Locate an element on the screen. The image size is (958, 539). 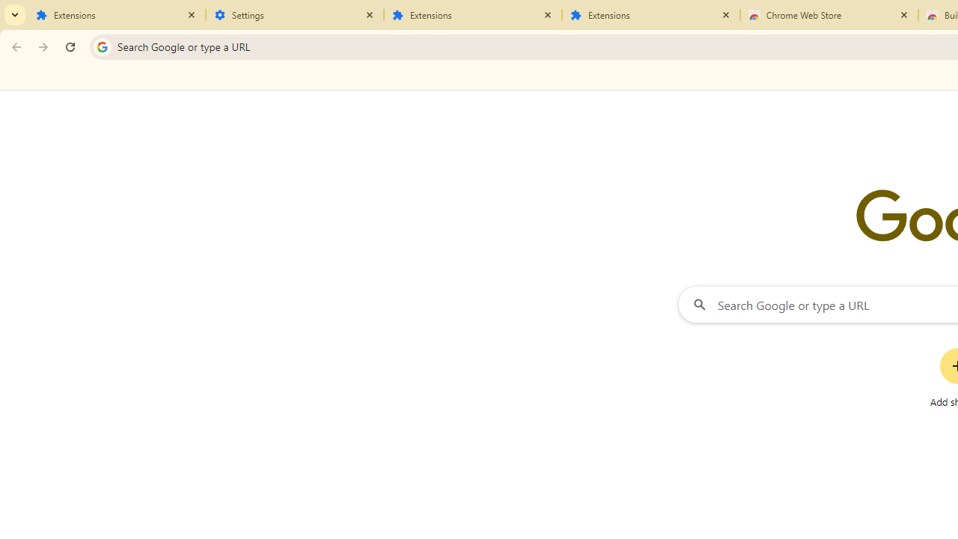
Extensions is located at coordinates (473, 15).